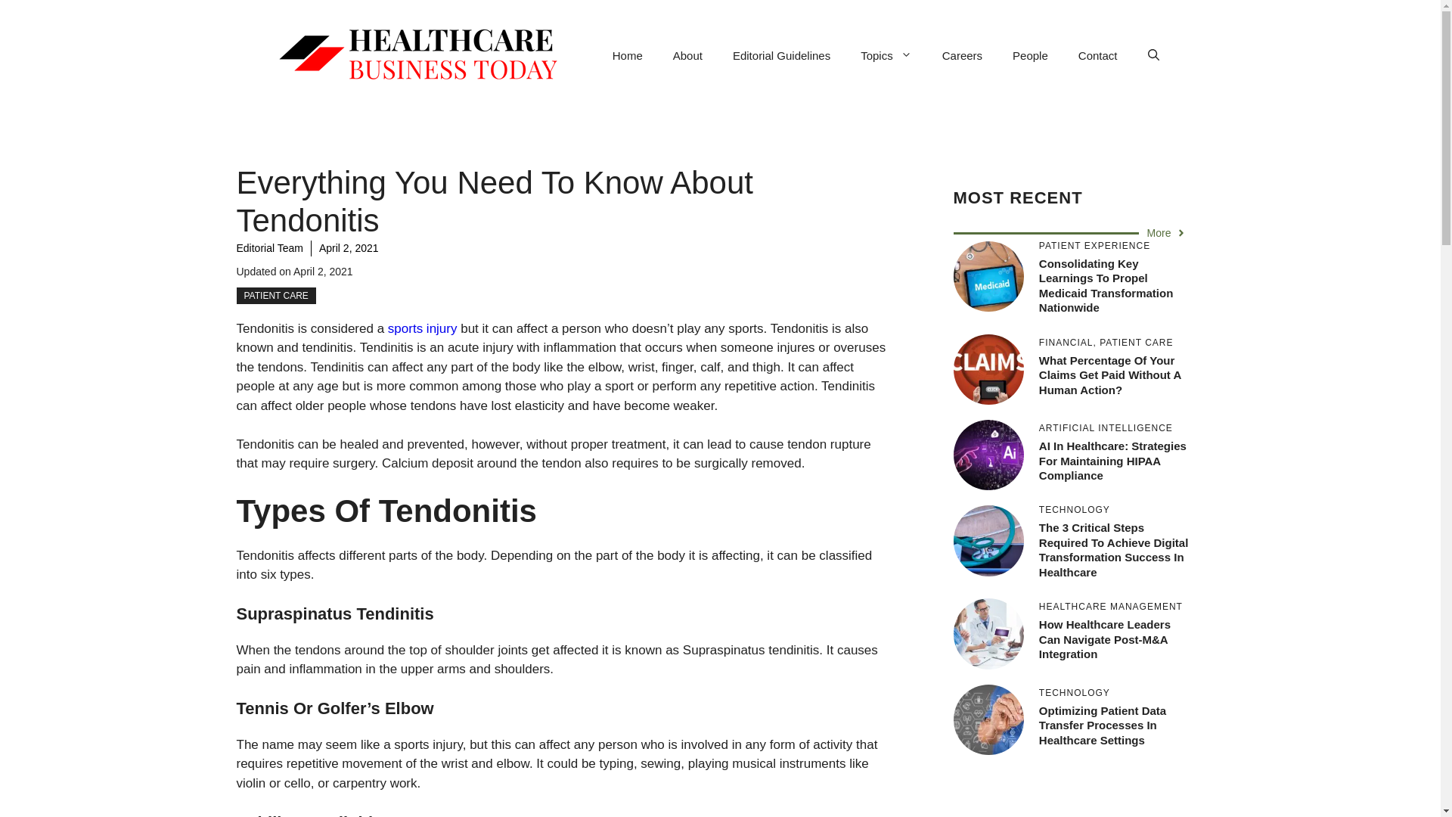  Describe the element at coordinates (1167, 233) in the screenshot. I see `More` at that location.